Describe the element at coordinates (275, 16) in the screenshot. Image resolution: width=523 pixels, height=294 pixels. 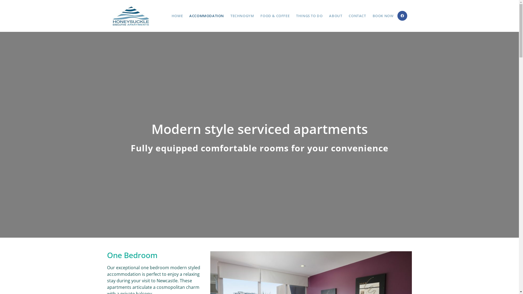
I see `FOOD & COFFEE` at that location.